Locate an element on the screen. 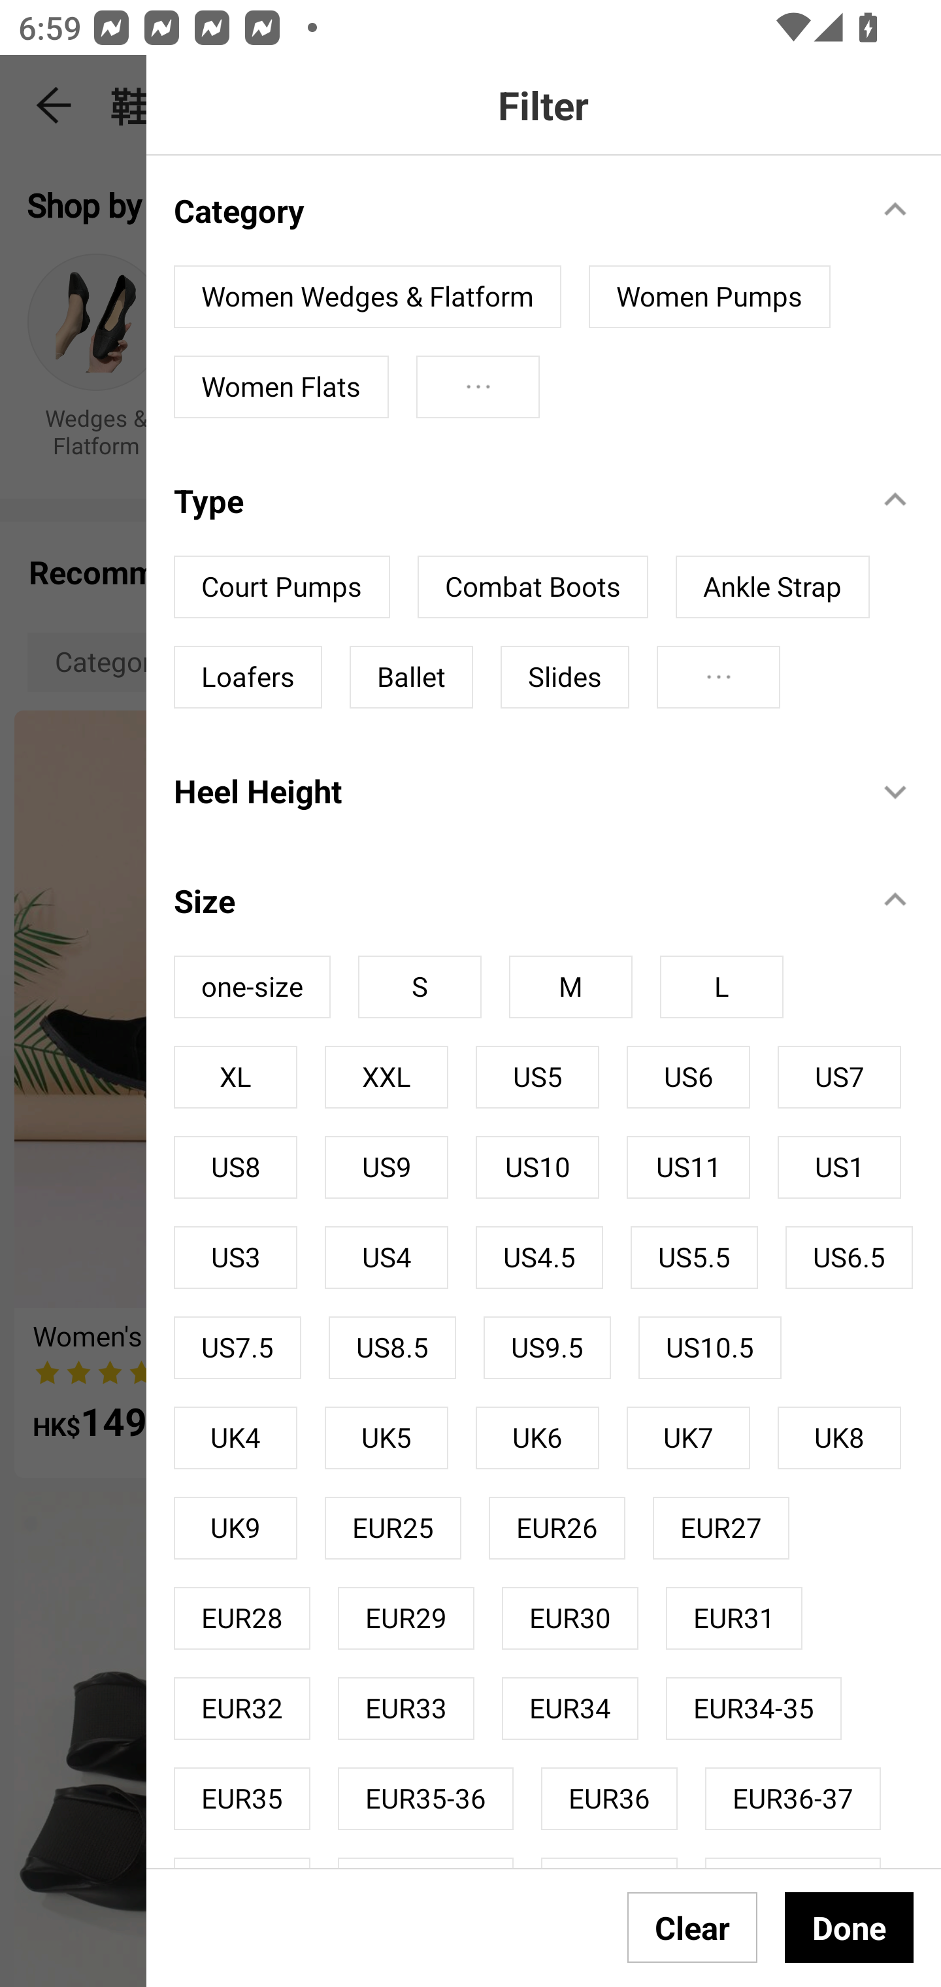 The width and height of the screenshot is (941, 1987). Type is located at coordinates (512, 501).